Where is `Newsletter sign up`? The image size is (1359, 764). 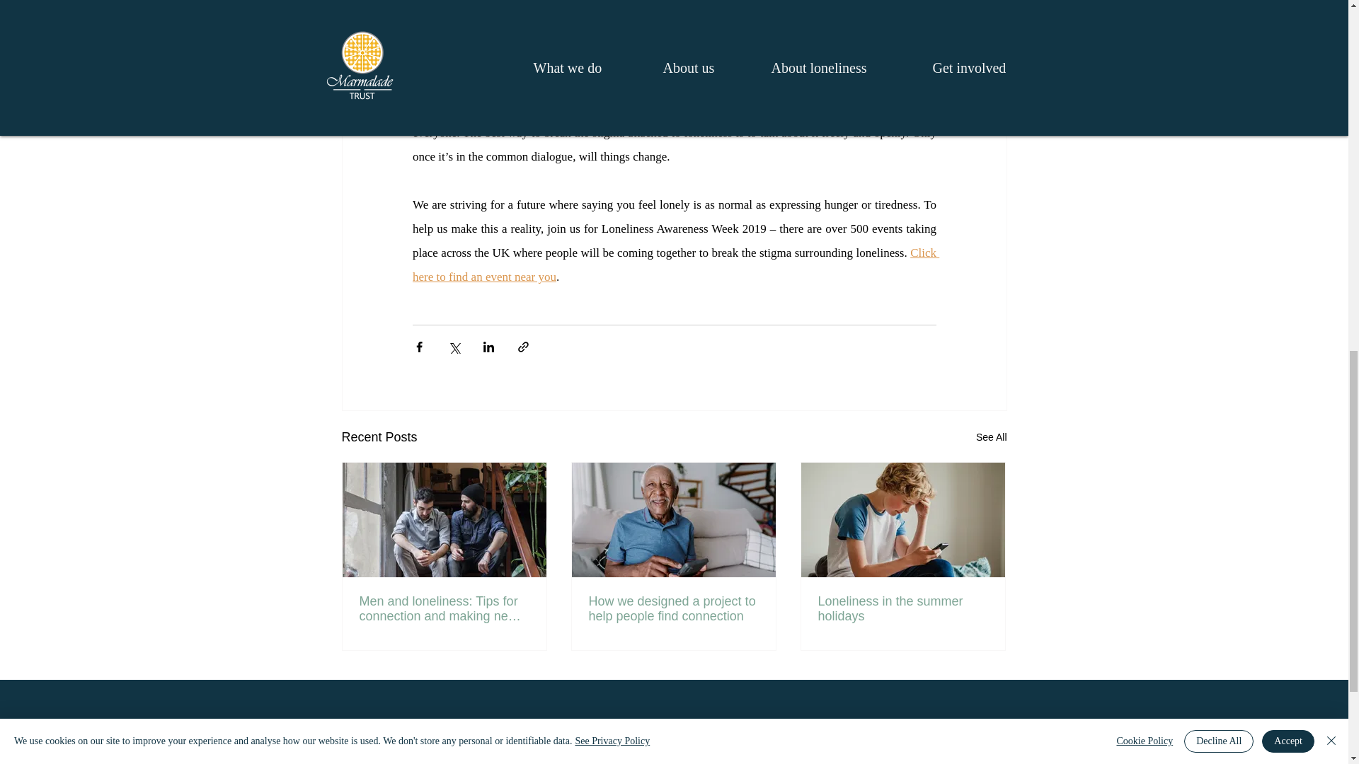 Newsletter sign up is located at coordinates (398, 746).